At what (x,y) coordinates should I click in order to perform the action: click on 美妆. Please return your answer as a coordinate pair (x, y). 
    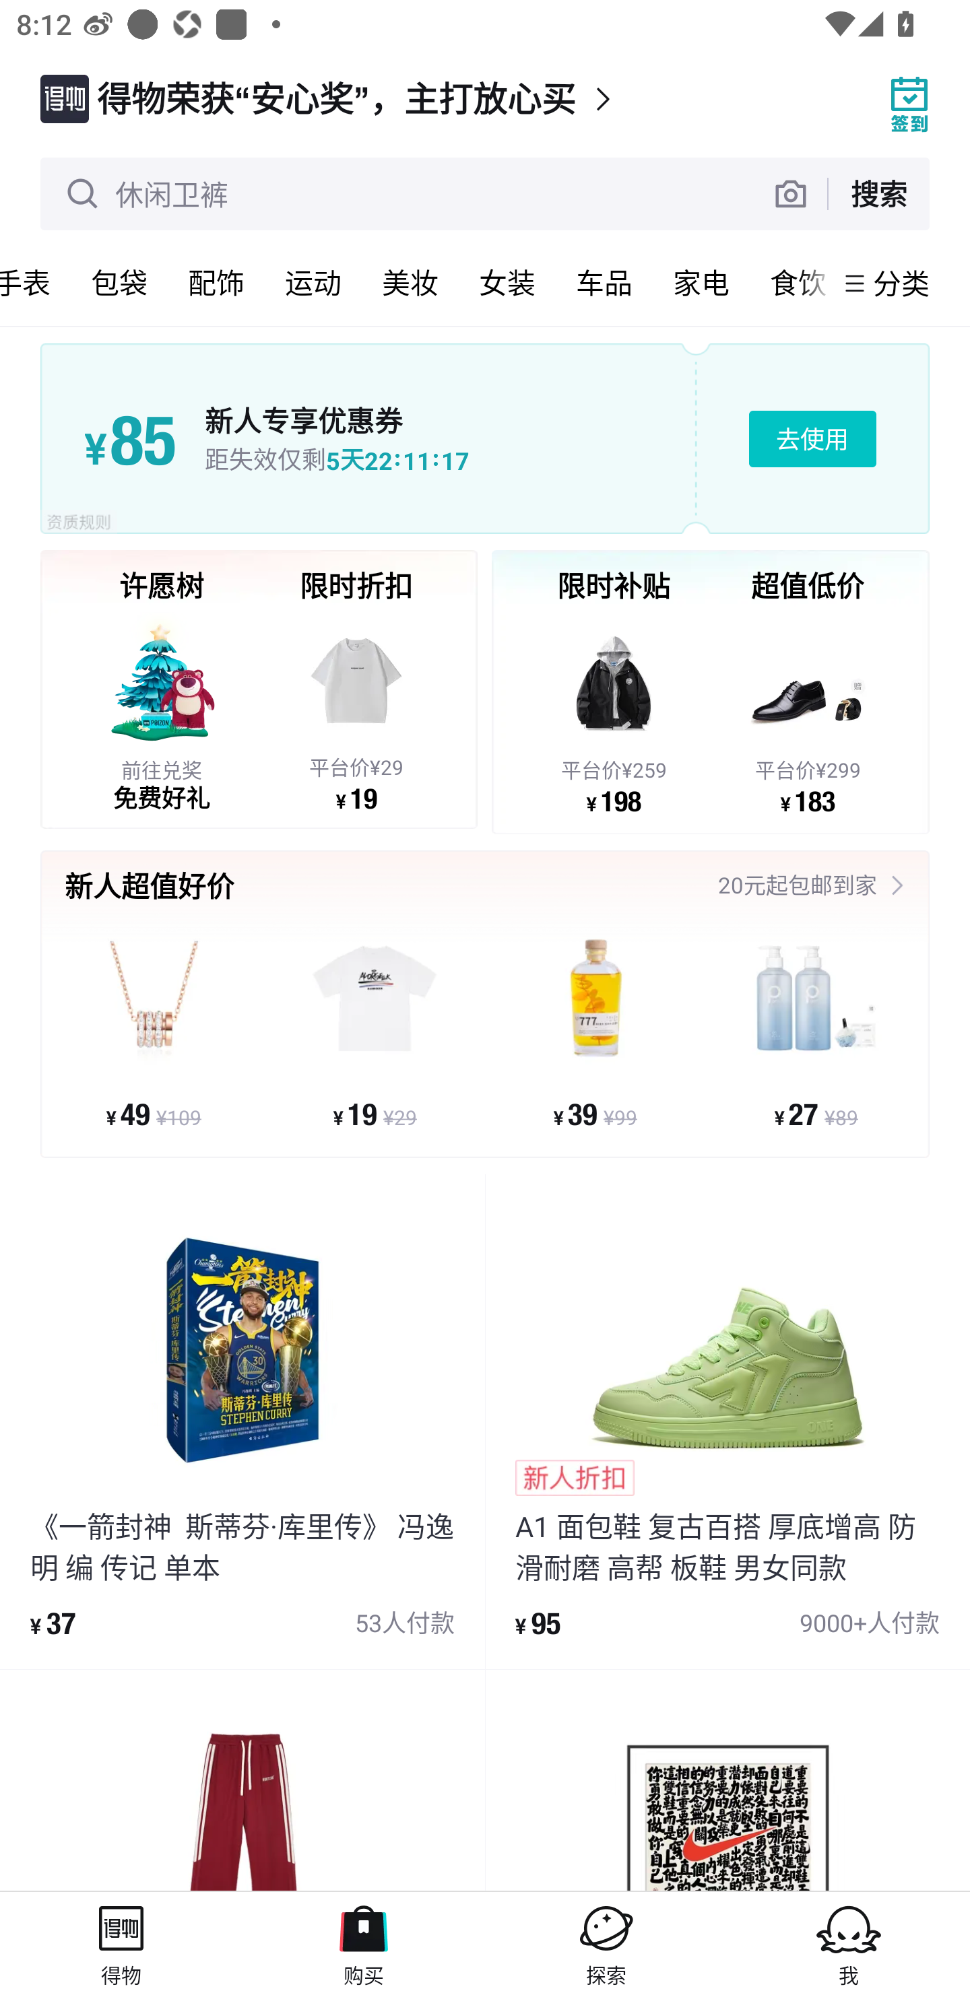
    Looking at the image, I should click on (410, 283).